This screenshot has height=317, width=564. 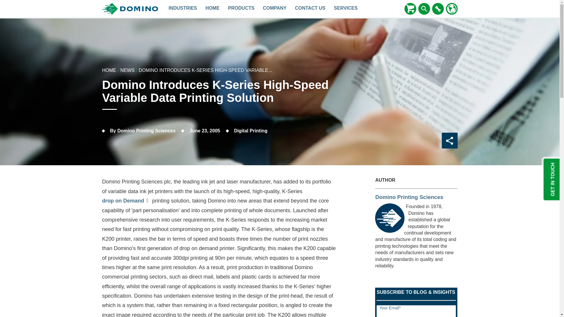 I want to click on BuyDomino, so click(x=410, y=9).